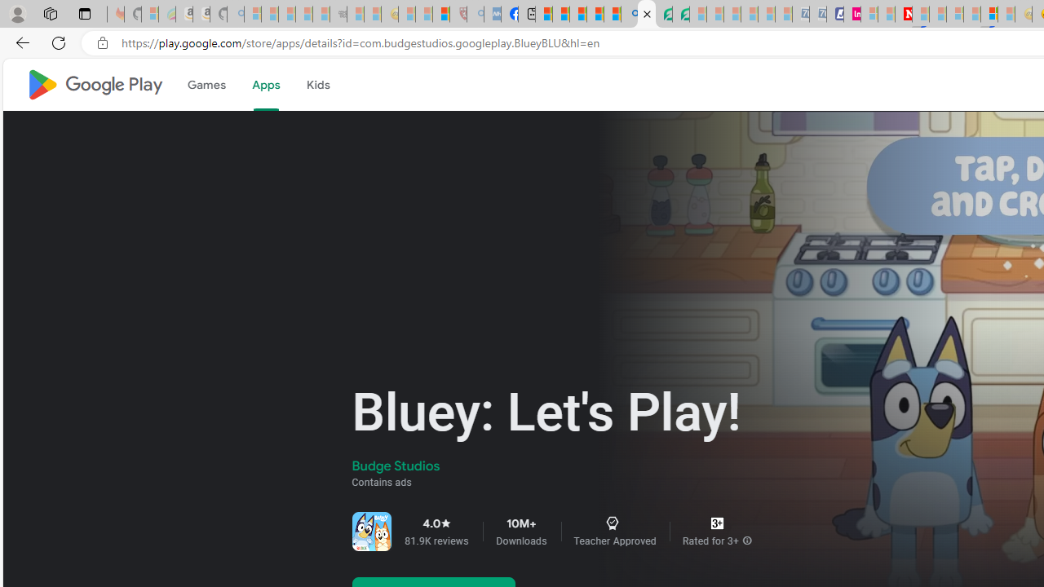 The image size is (1044, 587). What do you see at coordinates (493, 15) in the screenshot?
I see `NCL Adult Asthma Inhaler Choice Guideline - Sleeping` at bounding box center [493, 15].